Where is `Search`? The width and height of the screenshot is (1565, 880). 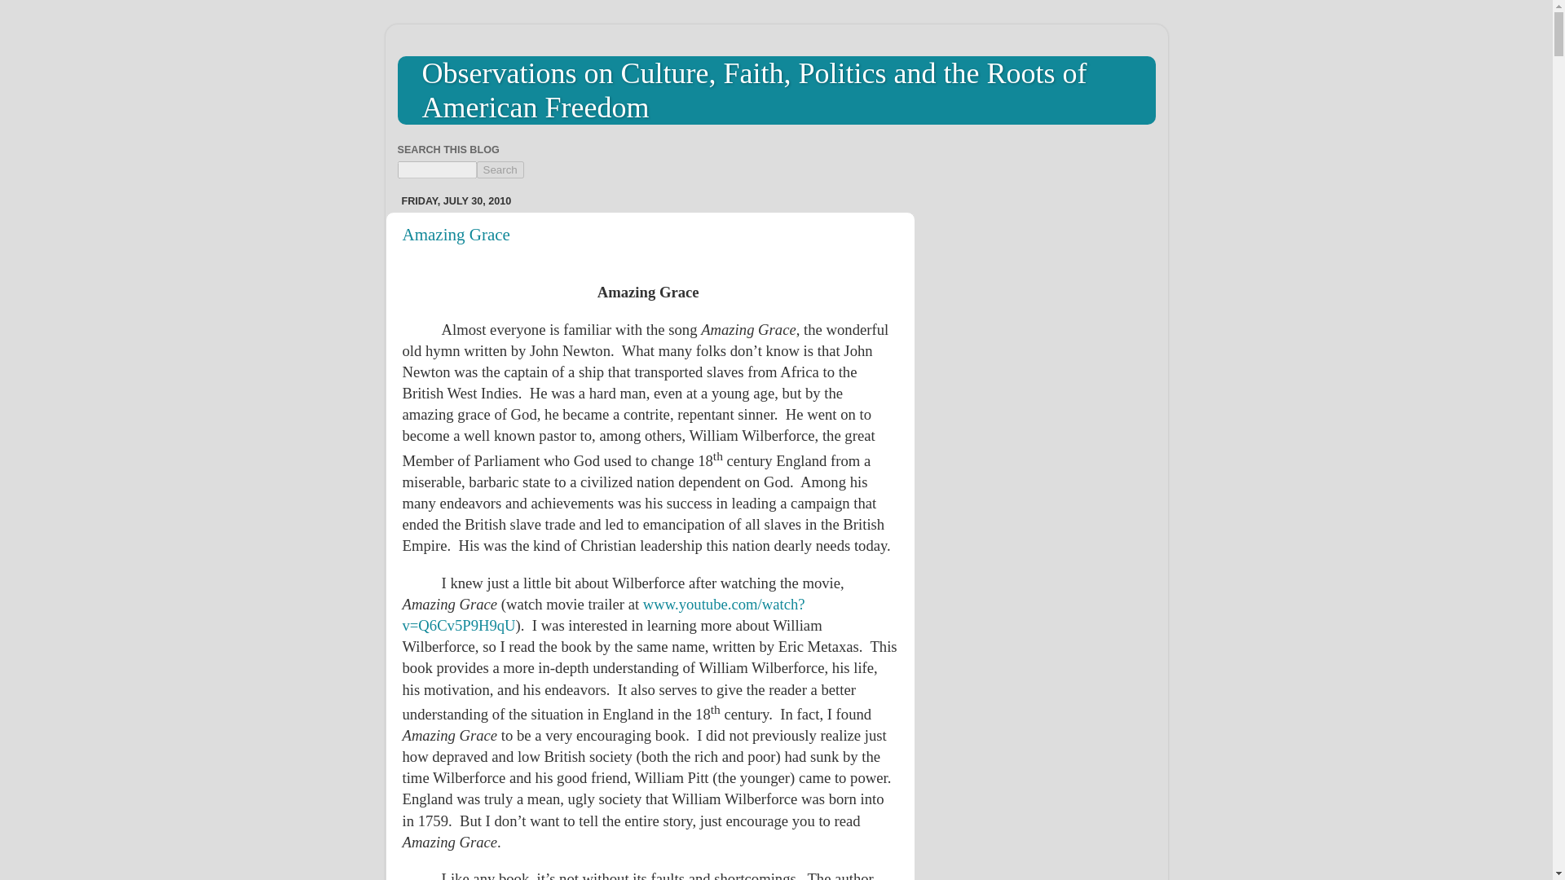
Search is located at coordinates (499, 169).